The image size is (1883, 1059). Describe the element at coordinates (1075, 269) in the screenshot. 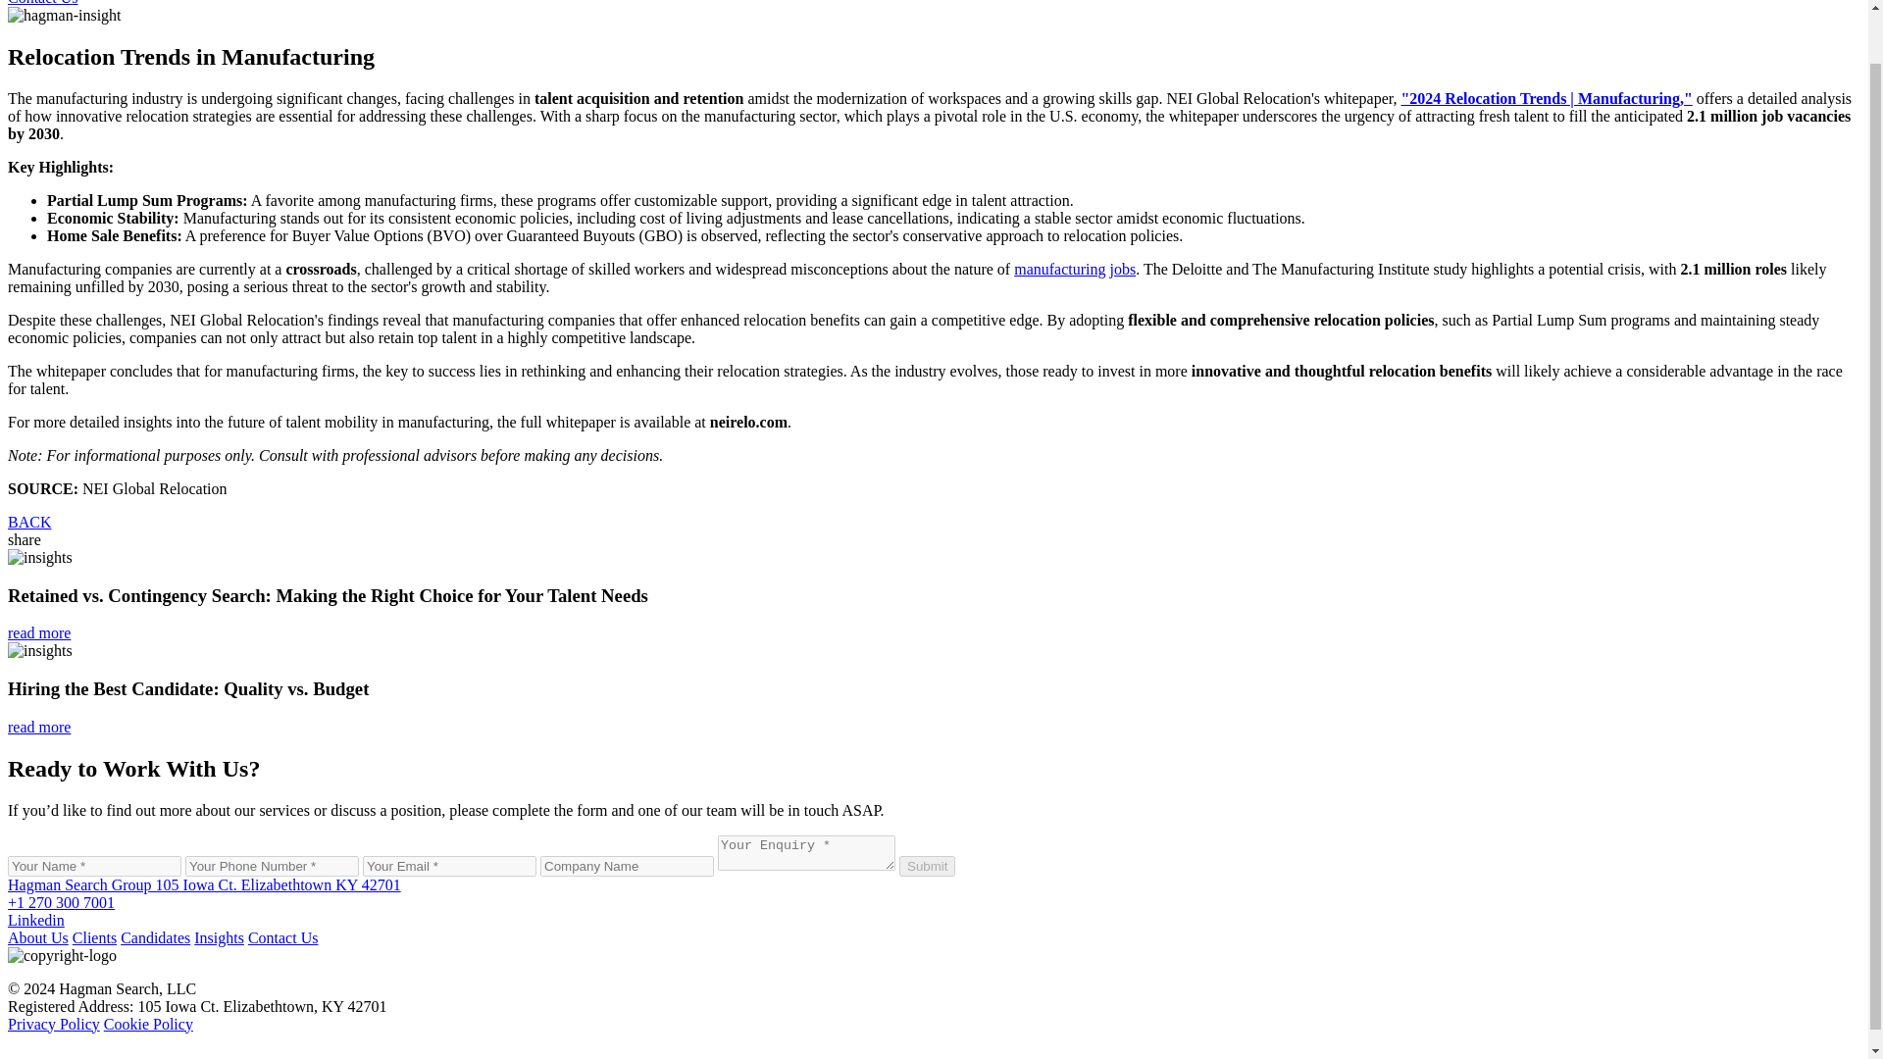

I see `manufacturing jobs` at that location.